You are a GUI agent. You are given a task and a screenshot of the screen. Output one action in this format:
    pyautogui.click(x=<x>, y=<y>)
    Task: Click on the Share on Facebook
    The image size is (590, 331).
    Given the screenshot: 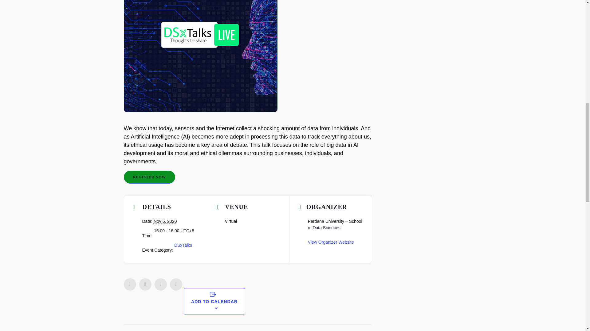 What is the action you would take?
    pyautogui.click(x=129, y=284)
    